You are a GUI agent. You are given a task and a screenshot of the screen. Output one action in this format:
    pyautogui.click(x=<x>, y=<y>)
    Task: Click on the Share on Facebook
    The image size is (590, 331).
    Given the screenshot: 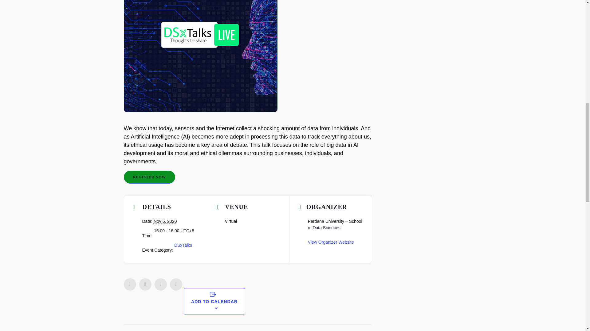 What is the action you would take?
    pyautogui.click(x=129, y=284)
    